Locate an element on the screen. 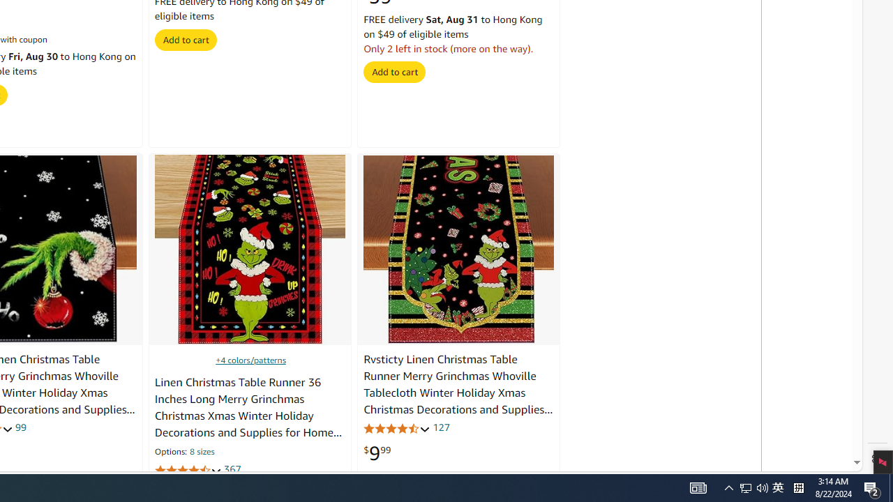  +4 colors/patterns is located at coordinates (250, 360).